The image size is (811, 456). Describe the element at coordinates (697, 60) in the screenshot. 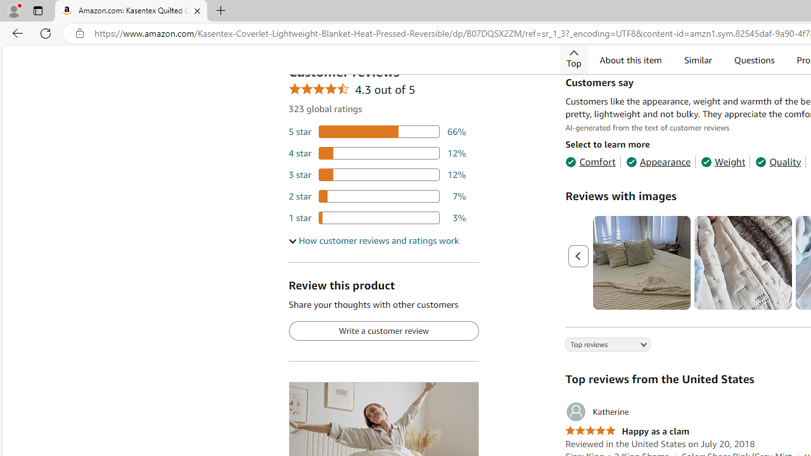

I see `Similar` at that location.